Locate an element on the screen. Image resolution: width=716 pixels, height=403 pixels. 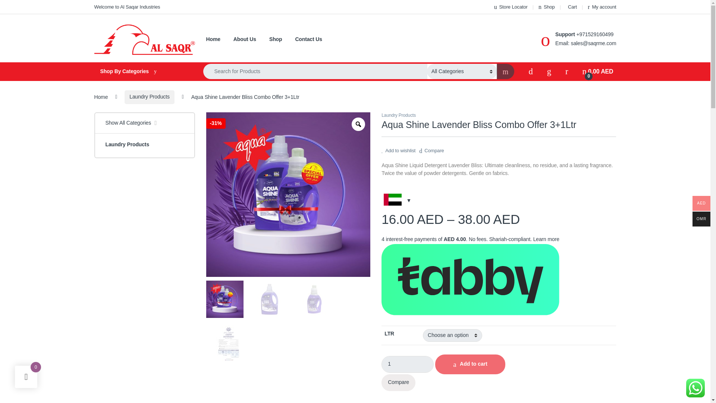
Shop is located at coordinates (511, 7).